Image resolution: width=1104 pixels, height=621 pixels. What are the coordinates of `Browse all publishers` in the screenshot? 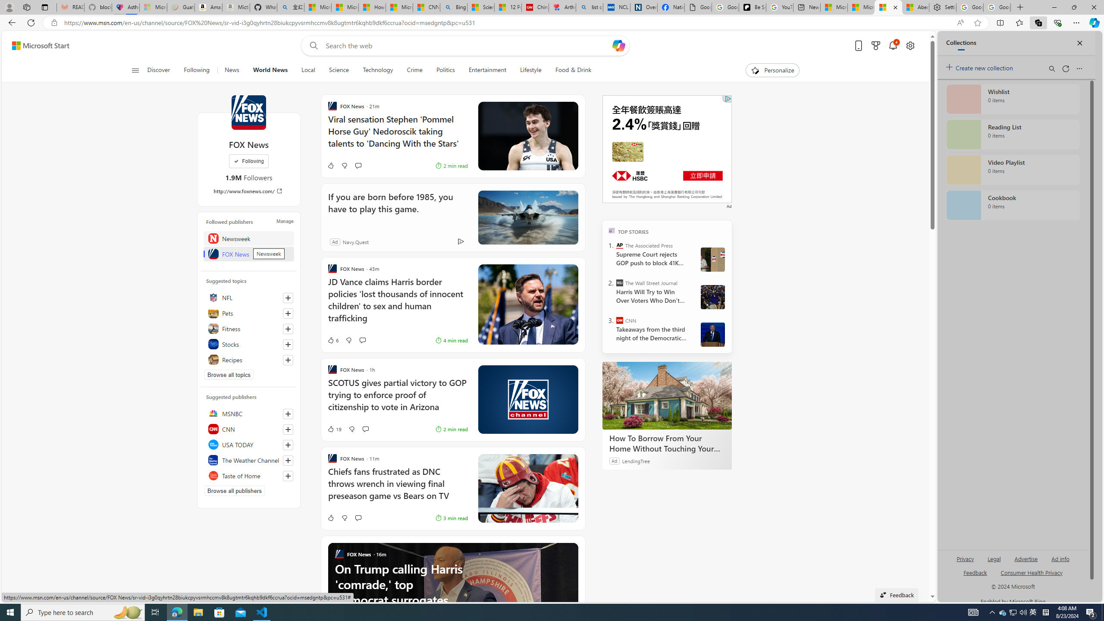 It's located at (235, 491).